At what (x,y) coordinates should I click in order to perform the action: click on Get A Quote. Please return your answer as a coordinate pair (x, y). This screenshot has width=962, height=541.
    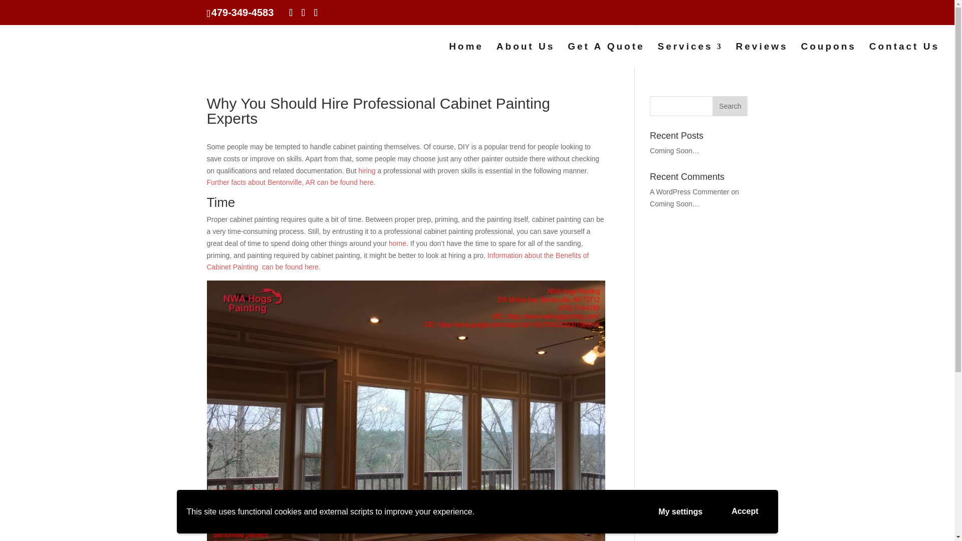
    Looking at the image, I should click on (606, 55).